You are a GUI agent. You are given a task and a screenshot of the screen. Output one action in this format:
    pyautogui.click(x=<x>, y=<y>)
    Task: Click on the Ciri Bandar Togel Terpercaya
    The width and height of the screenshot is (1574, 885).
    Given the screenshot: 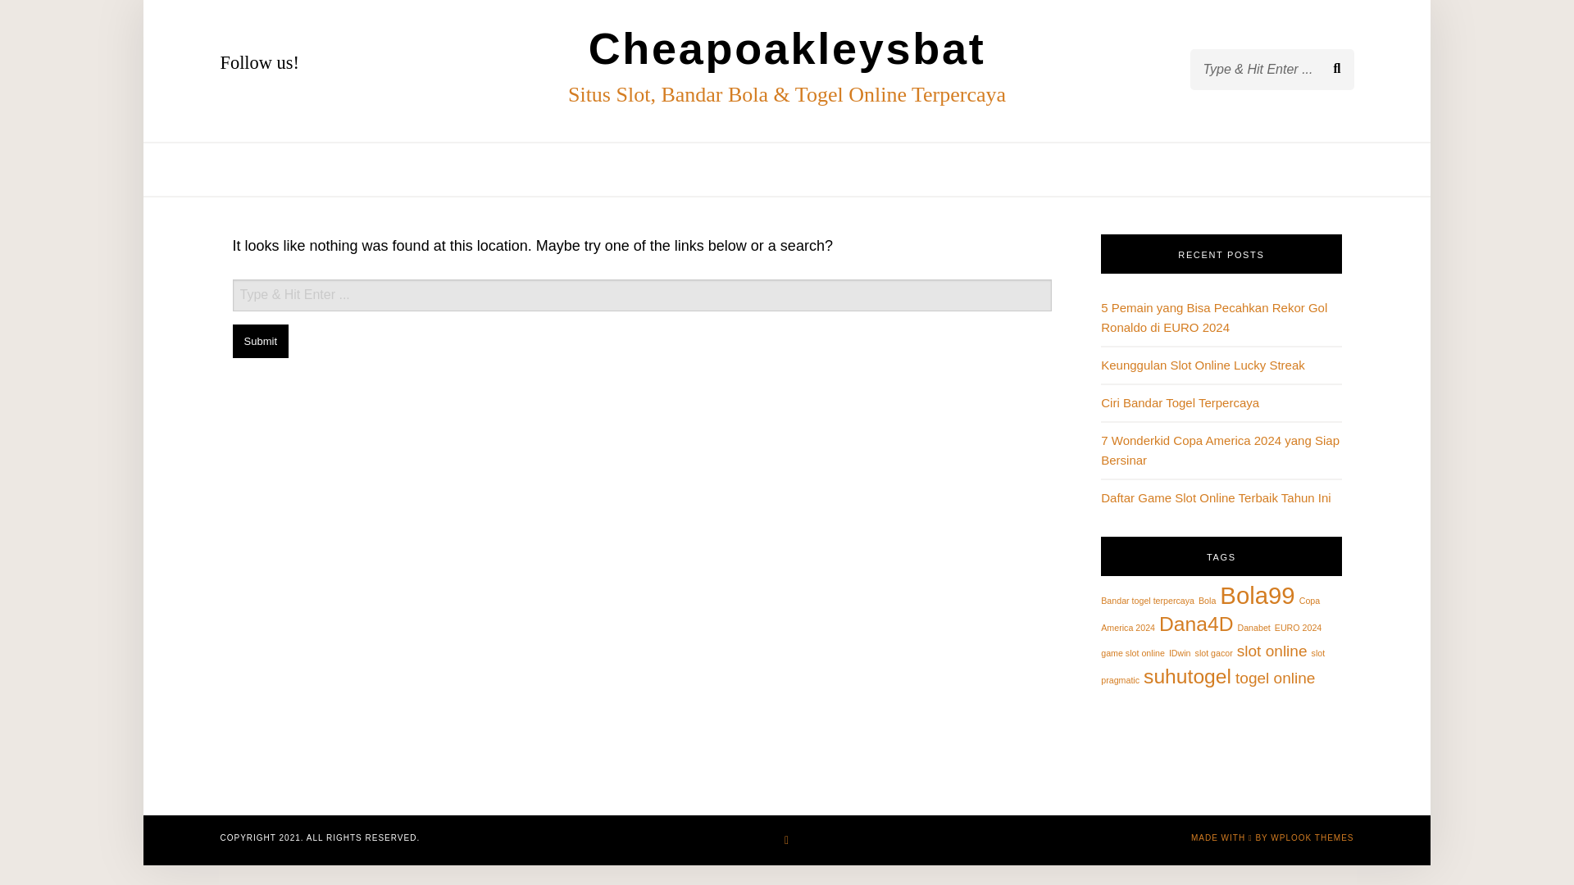 What is the action you would take?
    pyautogui.click(x=1180, y=402)
    